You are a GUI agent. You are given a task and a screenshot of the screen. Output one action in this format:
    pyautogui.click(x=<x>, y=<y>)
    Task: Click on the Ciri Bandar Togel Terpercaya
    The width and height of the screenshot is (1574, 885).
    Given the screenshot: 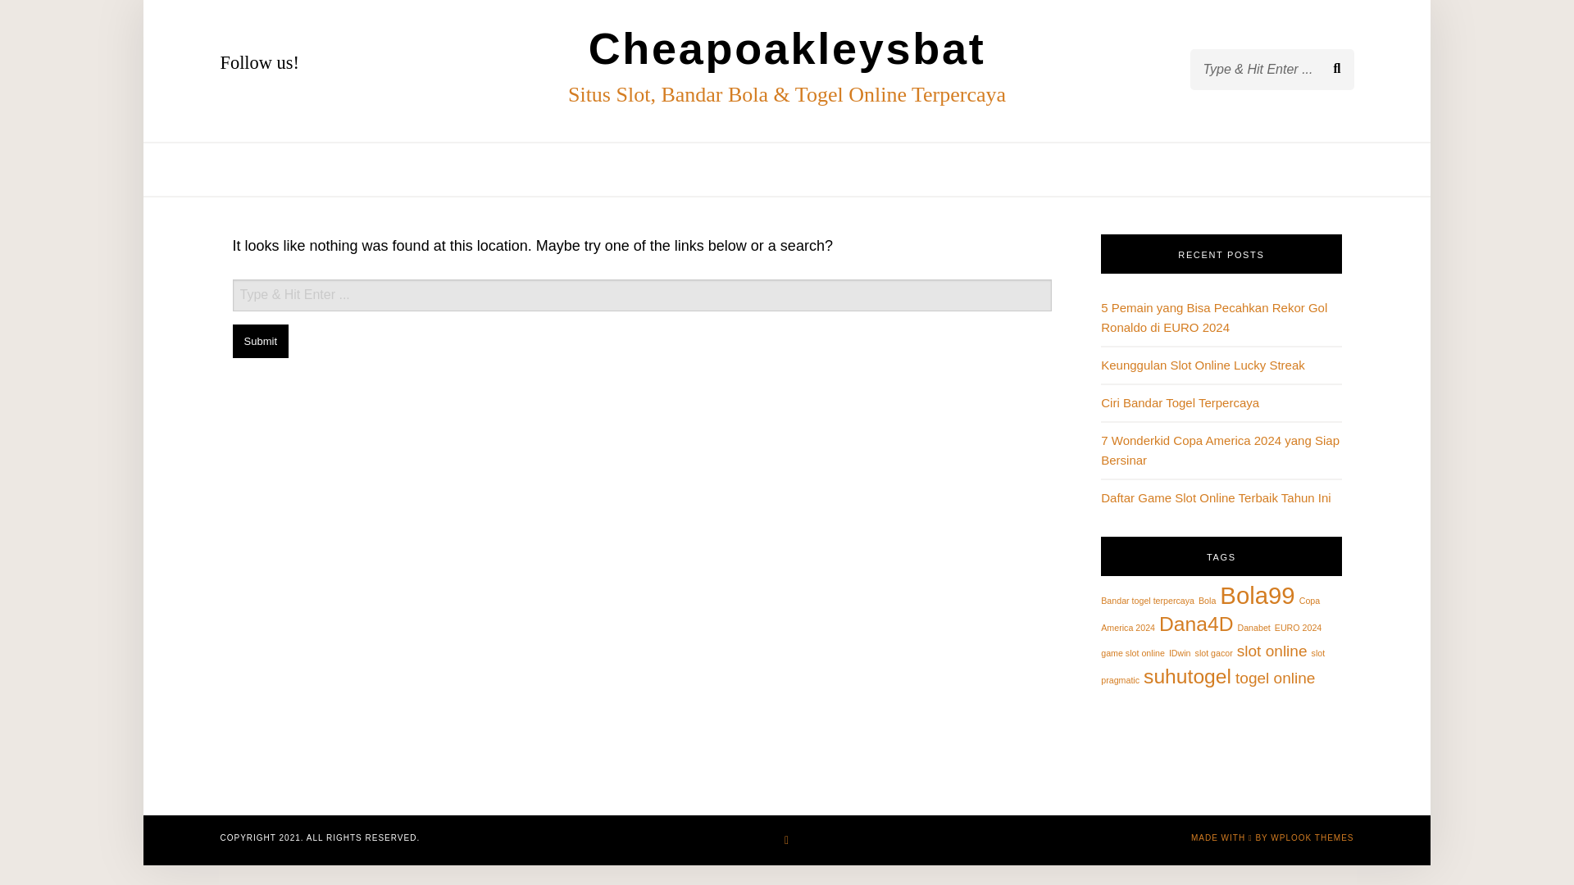 What is the action you would take?
    pyautogui.click(x=1180, y=402)
    